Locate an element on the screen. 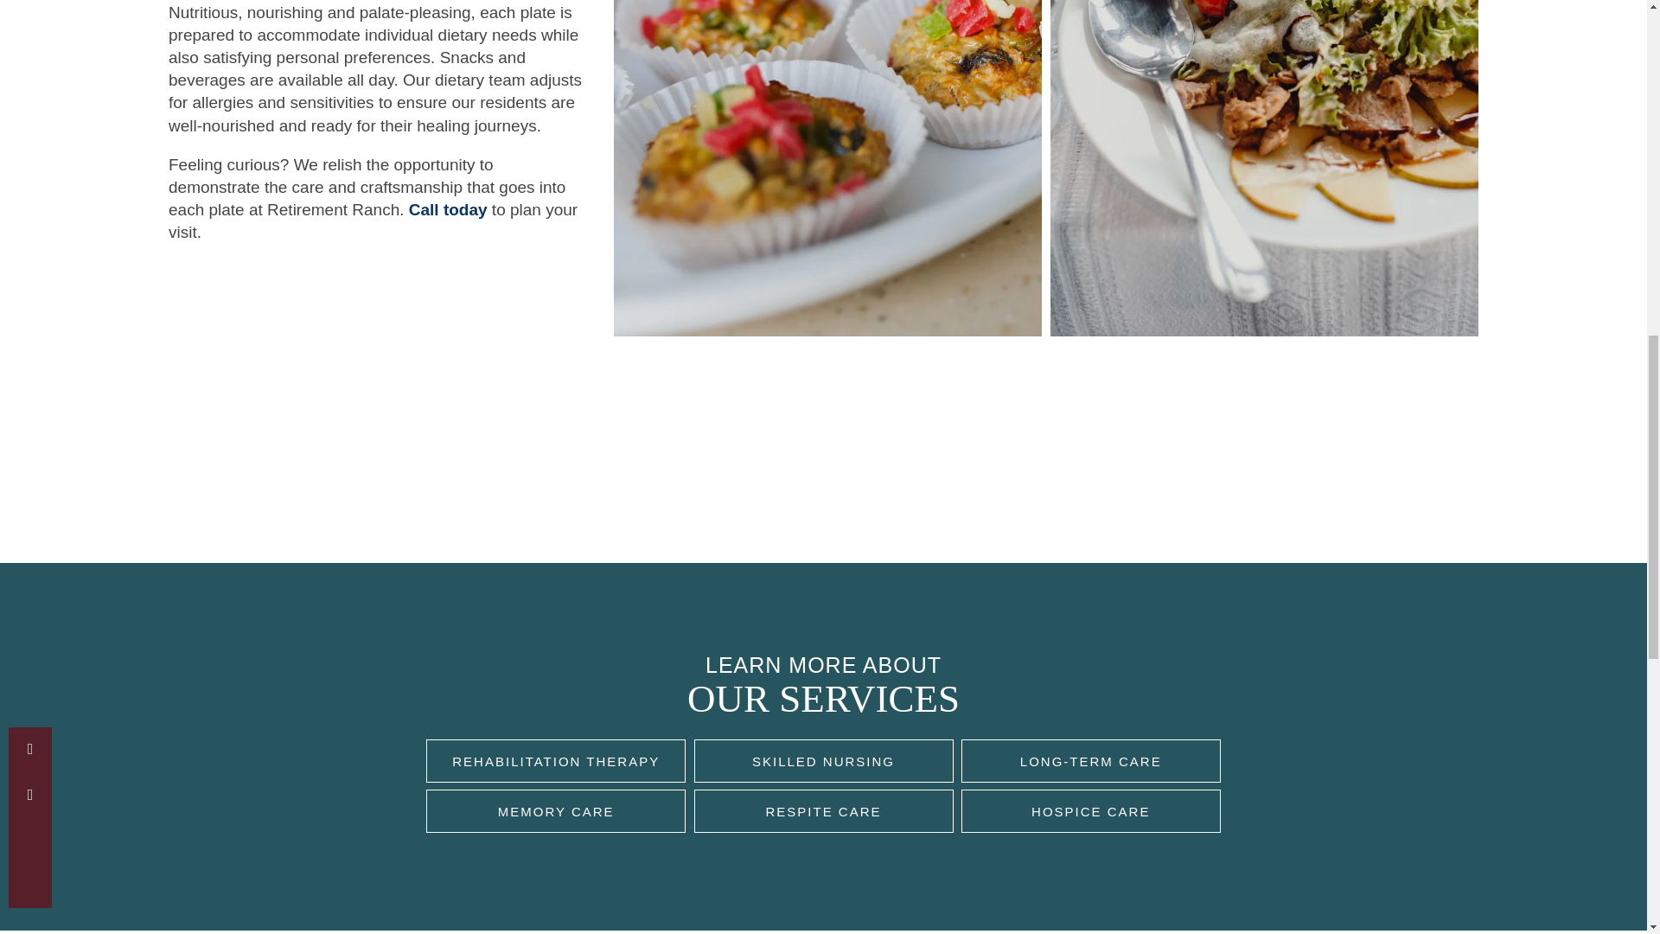  Call today is located at coordinates (448, 209).